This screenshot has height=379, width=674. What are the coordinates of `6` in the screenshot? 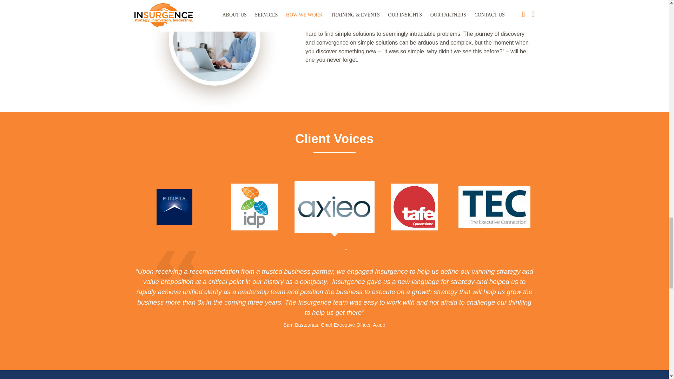 It's located at (346, 250).